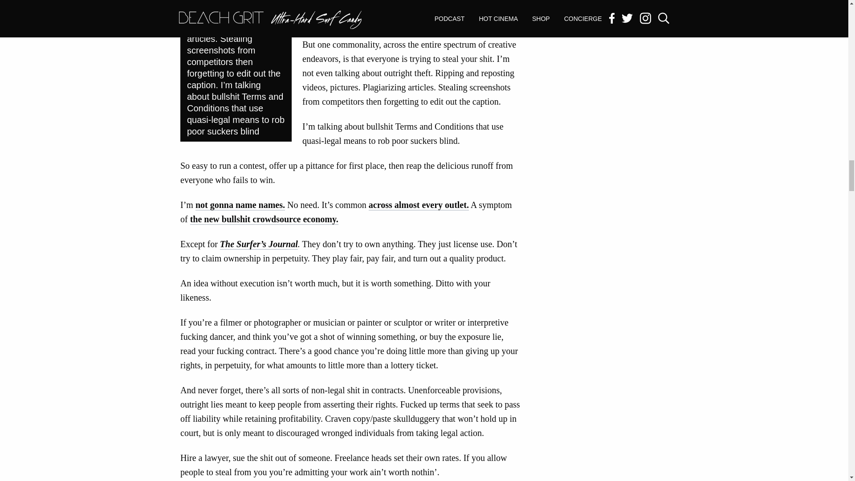 This screenshot has height=481, width=855. I want to click on the new bullshit crowdsource economy., so click(264, 219).